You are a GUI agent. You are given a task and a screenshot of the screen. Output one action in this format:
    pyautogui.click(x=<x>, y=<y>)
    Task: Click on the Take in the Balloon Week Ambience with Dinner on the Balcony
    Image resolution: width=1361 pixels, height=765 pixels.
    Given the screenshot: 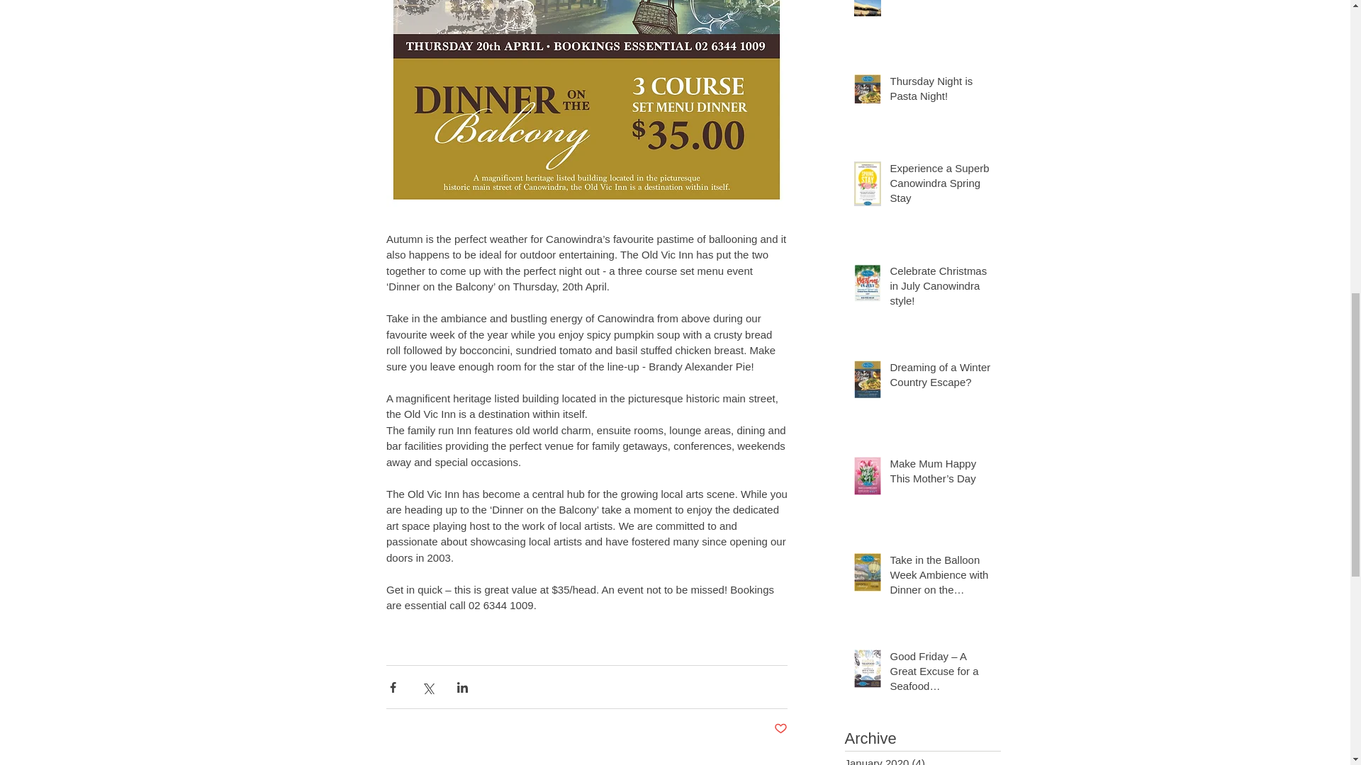 What is the action you would take?
    pyautogui.click(x=941, y=577)
    